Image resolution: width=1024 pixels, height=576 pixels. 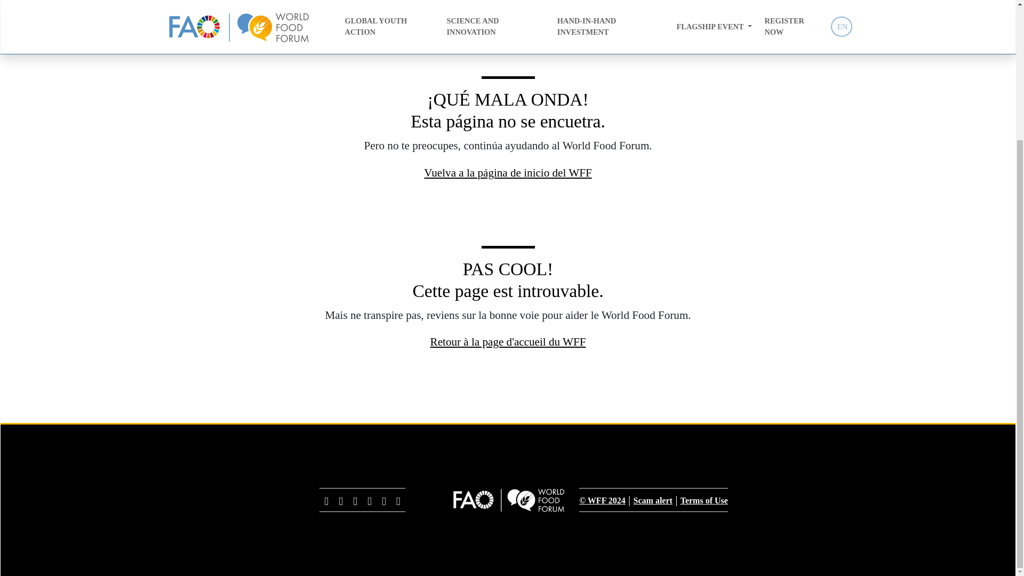 What do you see at coordinates (653, 500) in the screenshot?
I see `Scam alert` at bounding box center [653, 500].